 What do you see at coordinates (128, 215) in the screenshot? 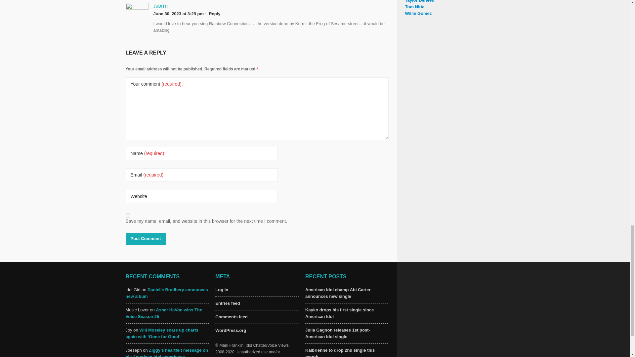
I see `yes` at bounding box center [128, 215].